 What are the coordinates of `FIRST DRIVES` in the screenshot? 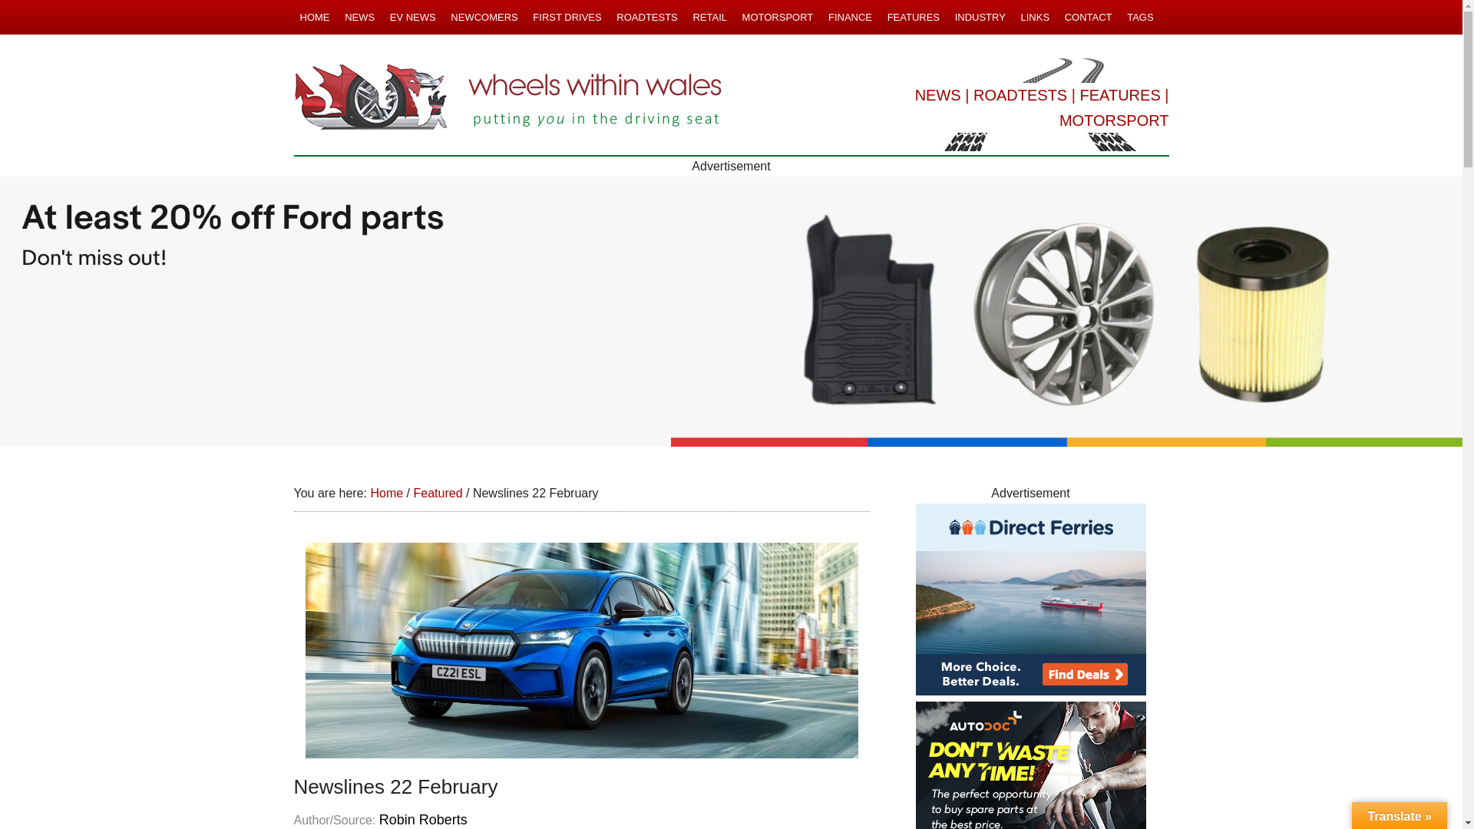 It's located at (567, 17).